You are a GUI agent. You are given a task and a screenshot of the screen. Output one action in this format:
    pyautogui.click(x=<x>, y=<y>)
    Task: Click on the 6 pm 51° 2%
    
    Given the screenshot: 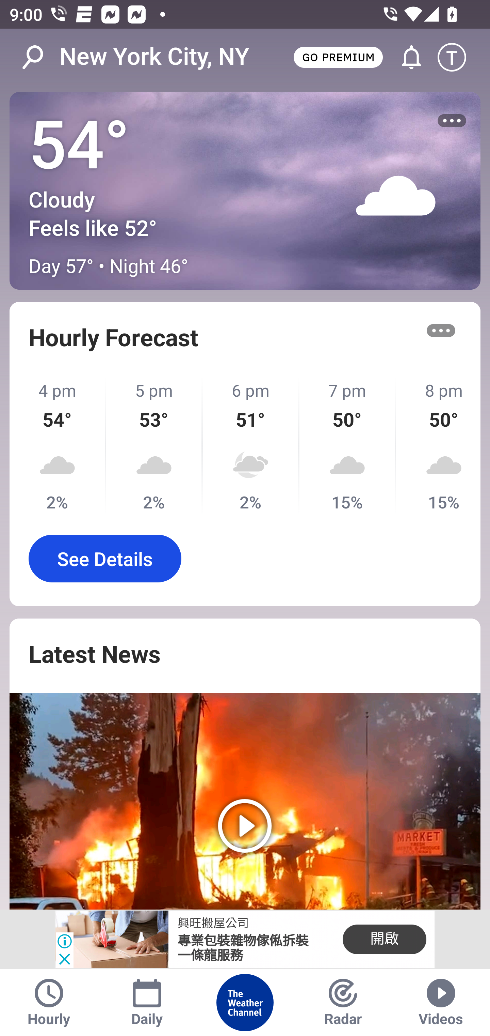 What is the action you would take?
    pyautogui.click(x=251, y=446)
    